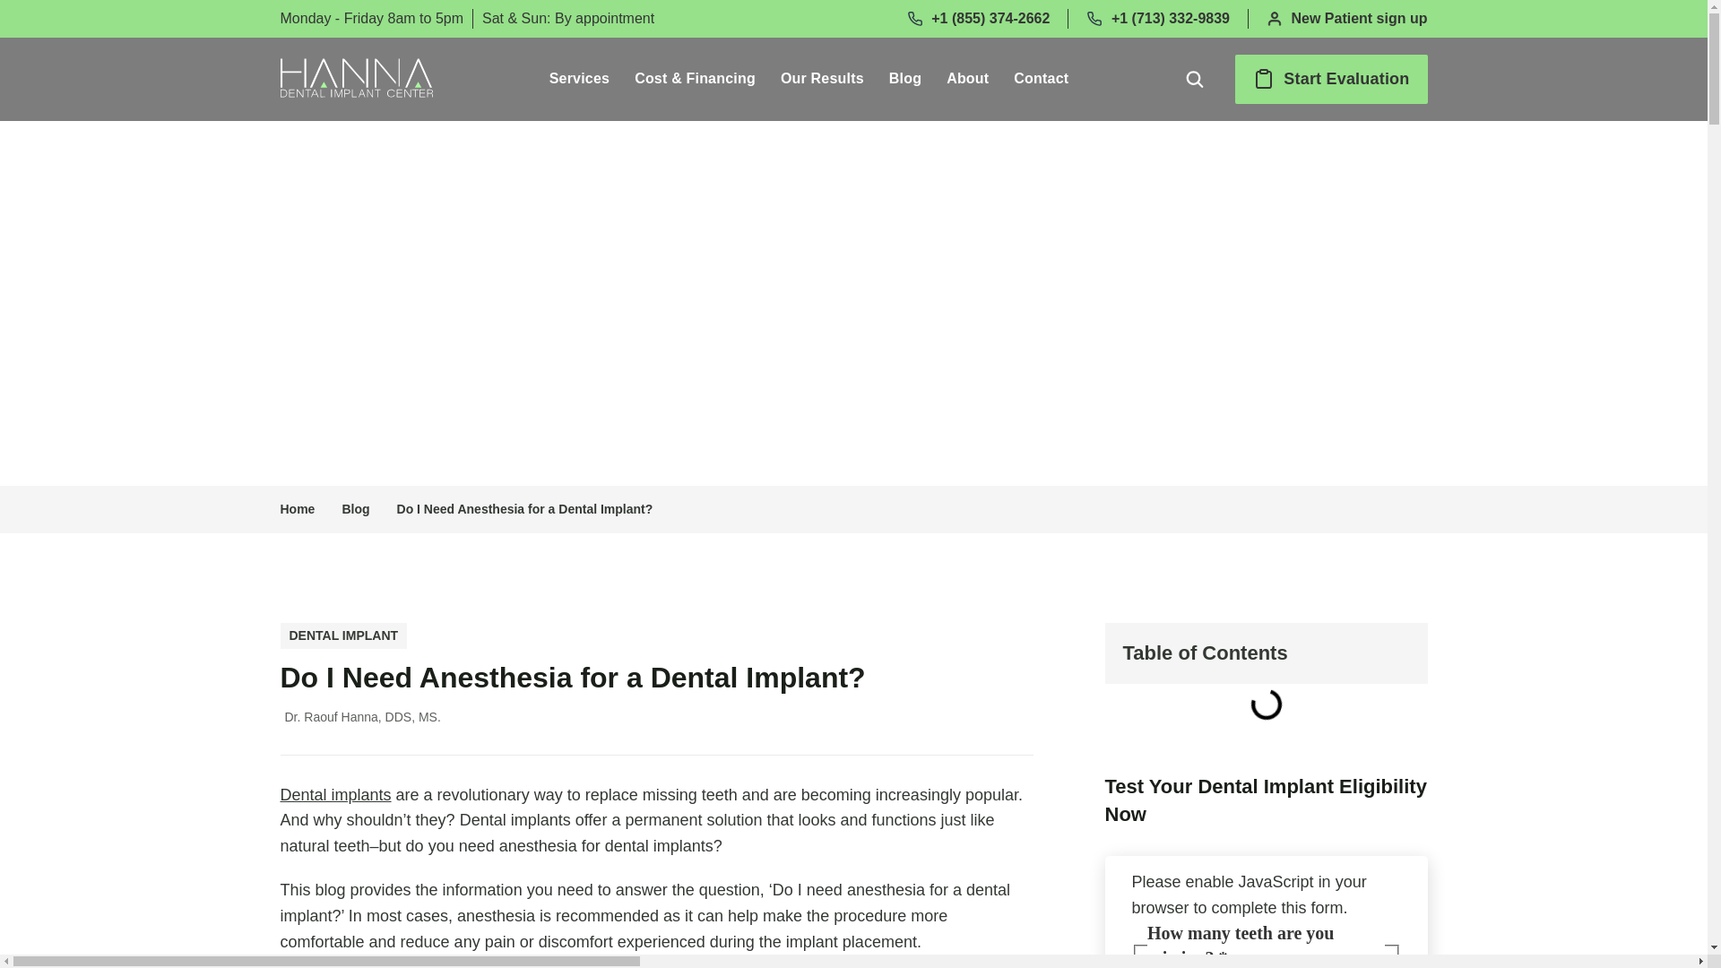  What do you see at coordinates (905, 79) in the screenshot?
I see `Blog` at bounding box center [905, 79].